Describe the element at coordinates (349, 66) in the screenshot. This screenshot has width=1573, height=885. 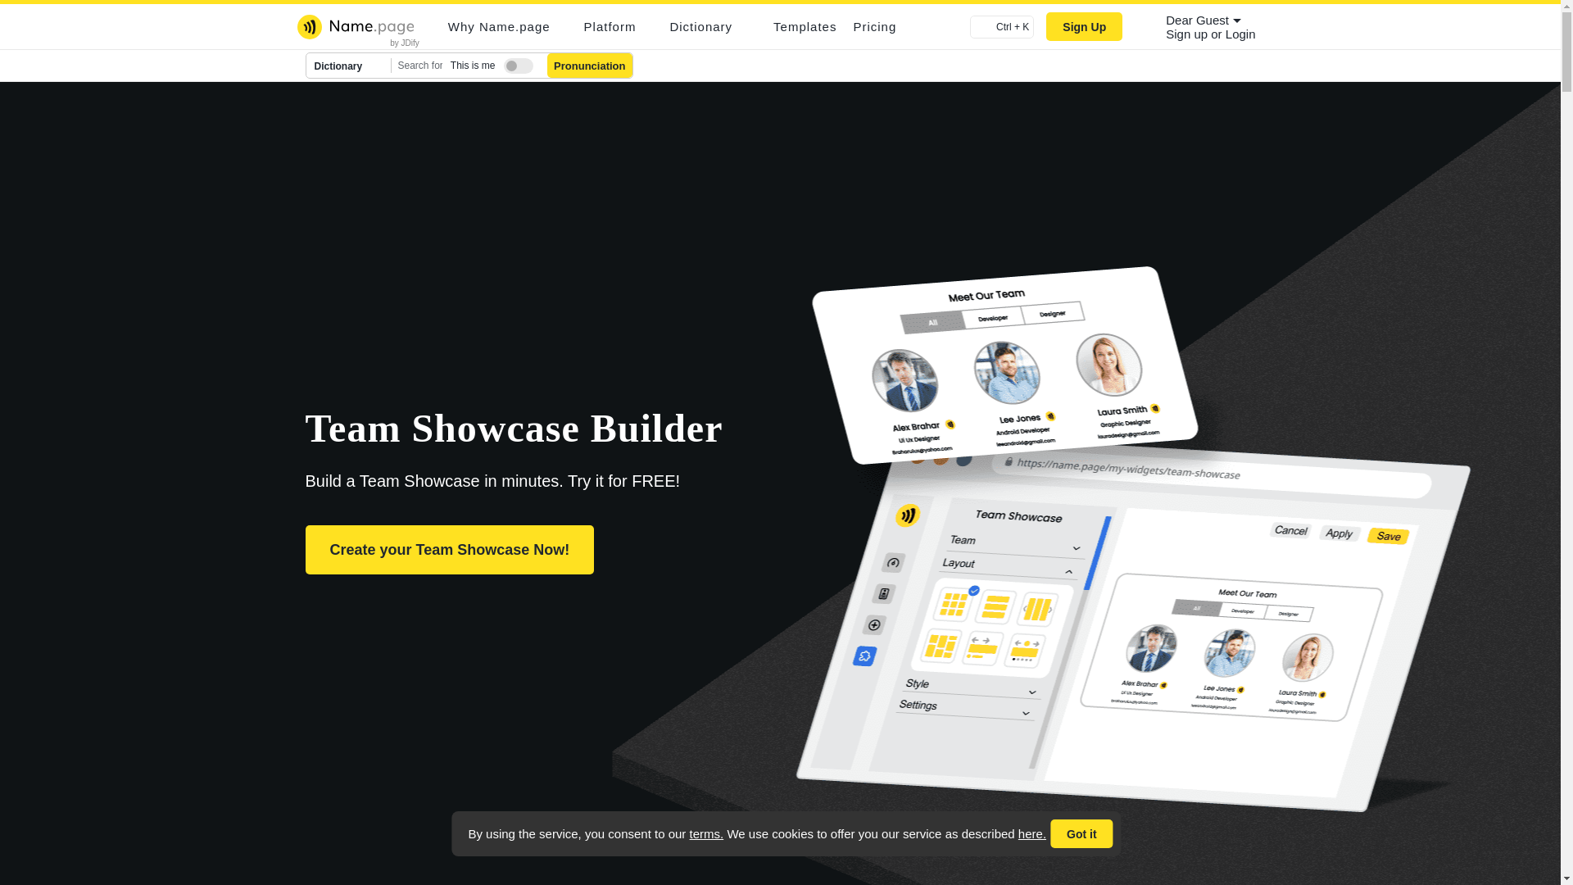
I see `Dictionary` at that location.